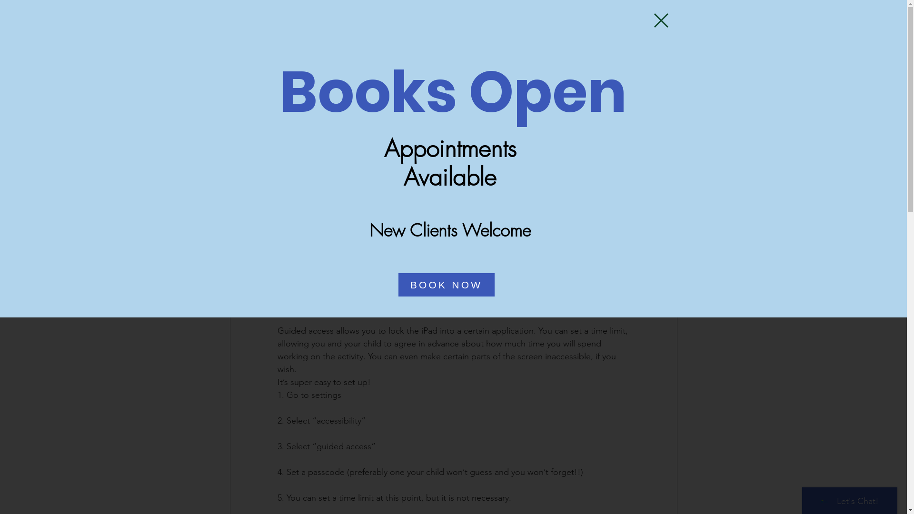  Describe the element at coordinates (446, 285) in the screenshot. I see `BOOK NOW` at that location.